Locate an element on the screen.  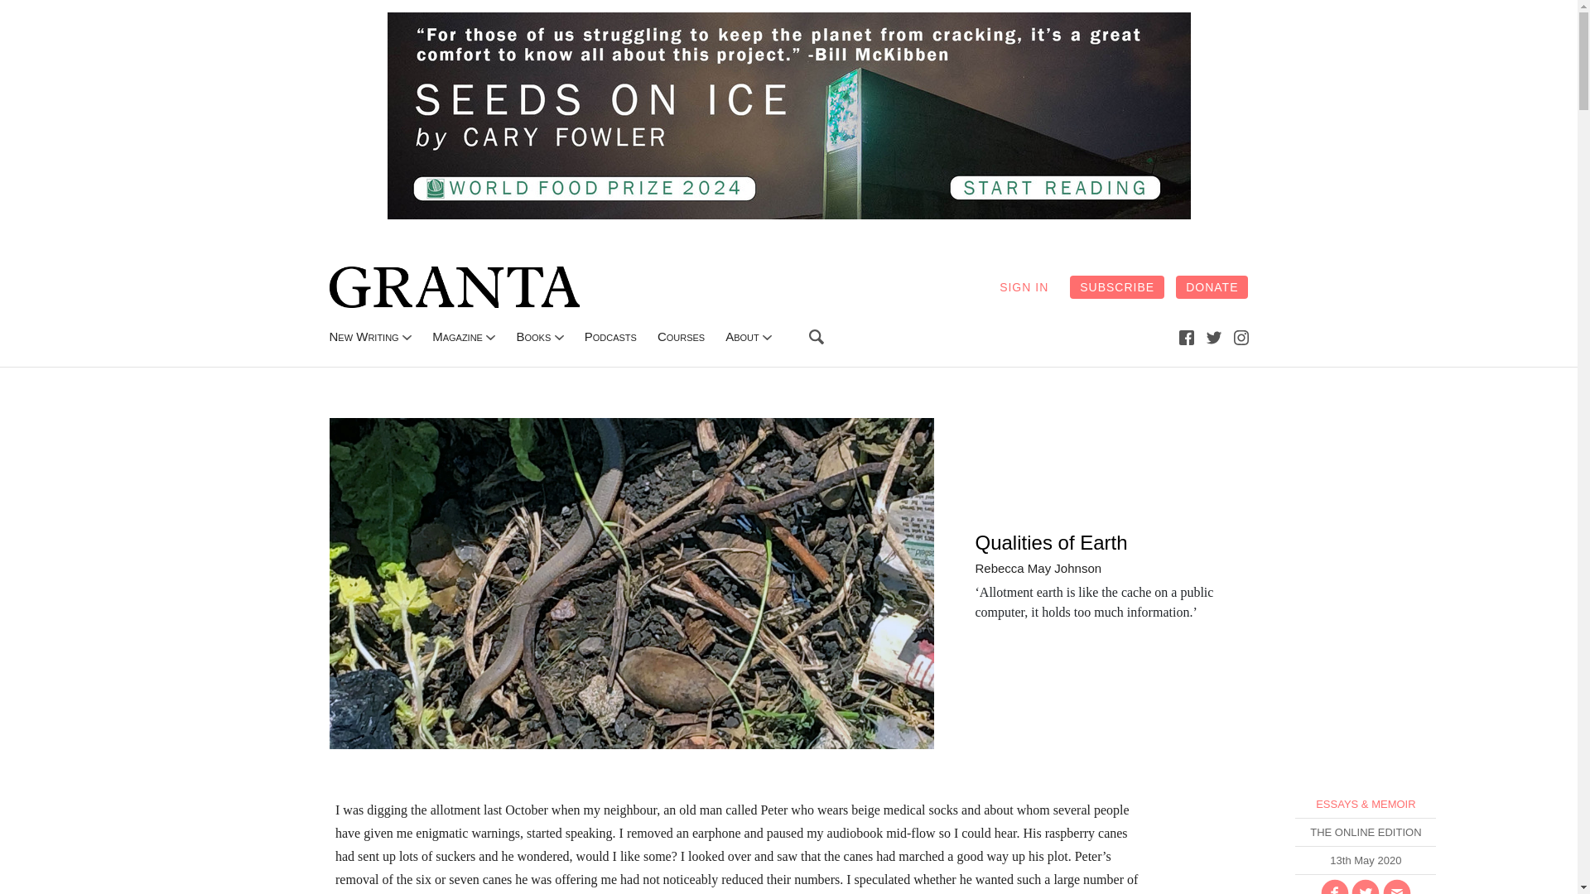
facebook Created with Sketch. is located at coordinates (1186, 336).